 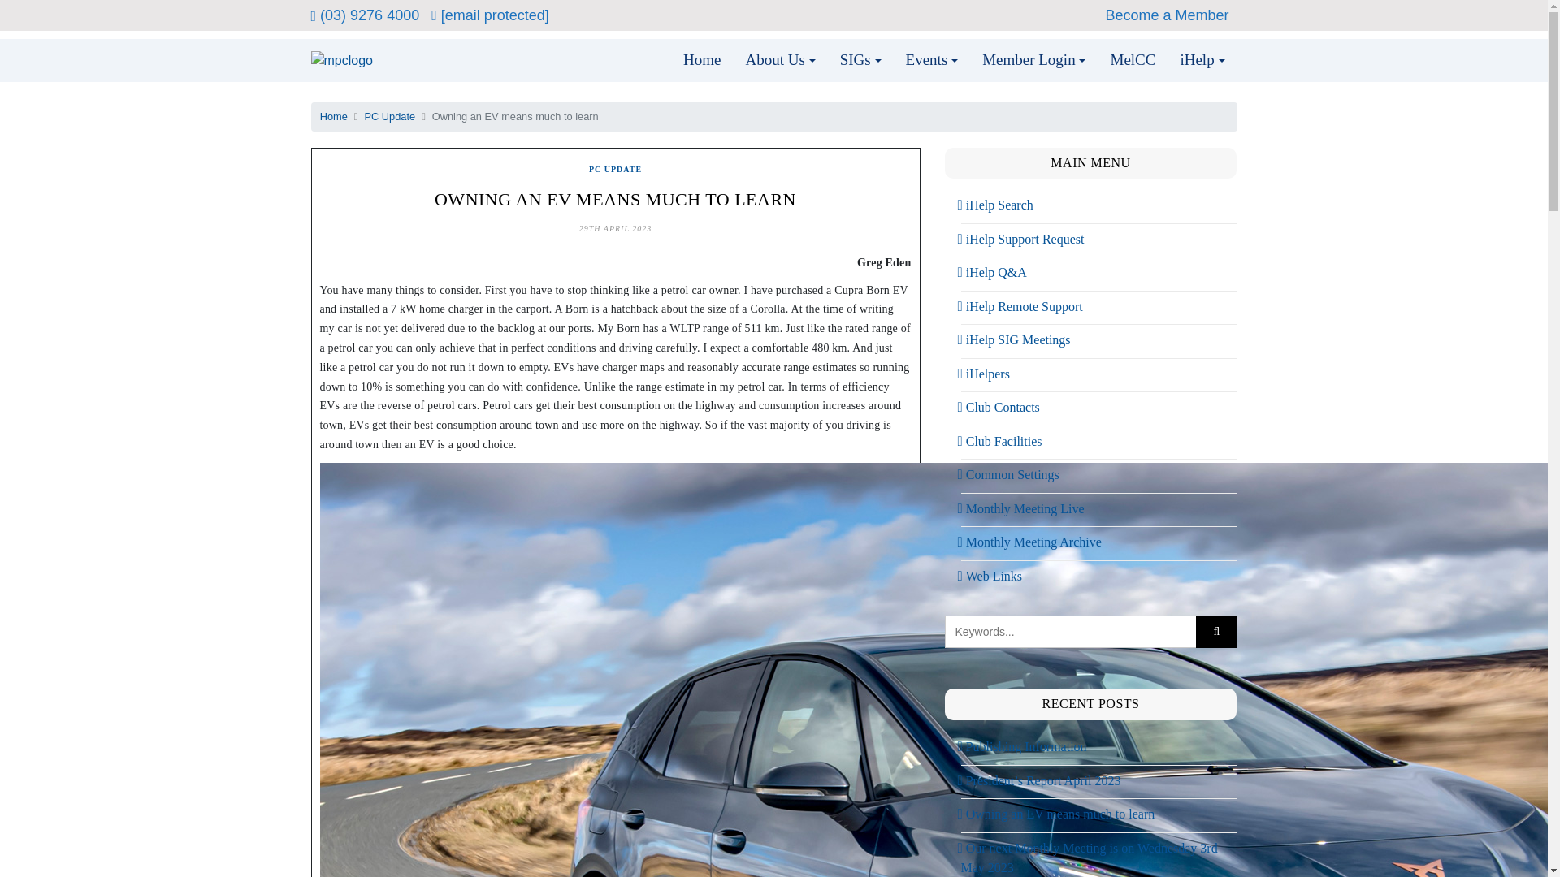 I want to click on PC Update, so click(x=390, y=117).